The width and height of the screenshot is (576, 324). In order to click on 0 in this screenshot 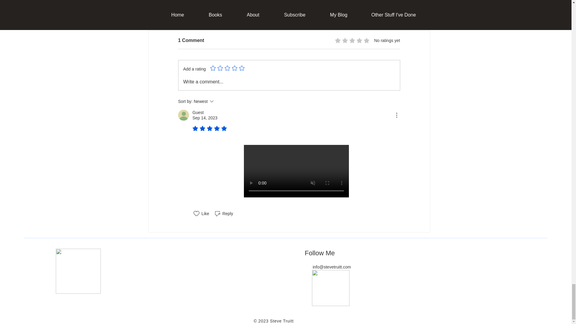, I will do `click(372, 9)`.